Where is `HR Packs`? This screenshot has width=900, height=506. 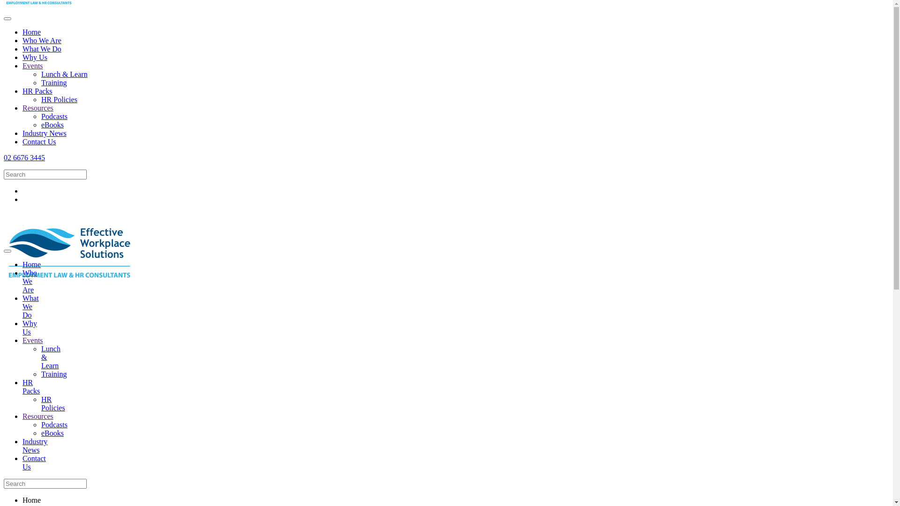 HR Packs is located at coordinates (37, 91).